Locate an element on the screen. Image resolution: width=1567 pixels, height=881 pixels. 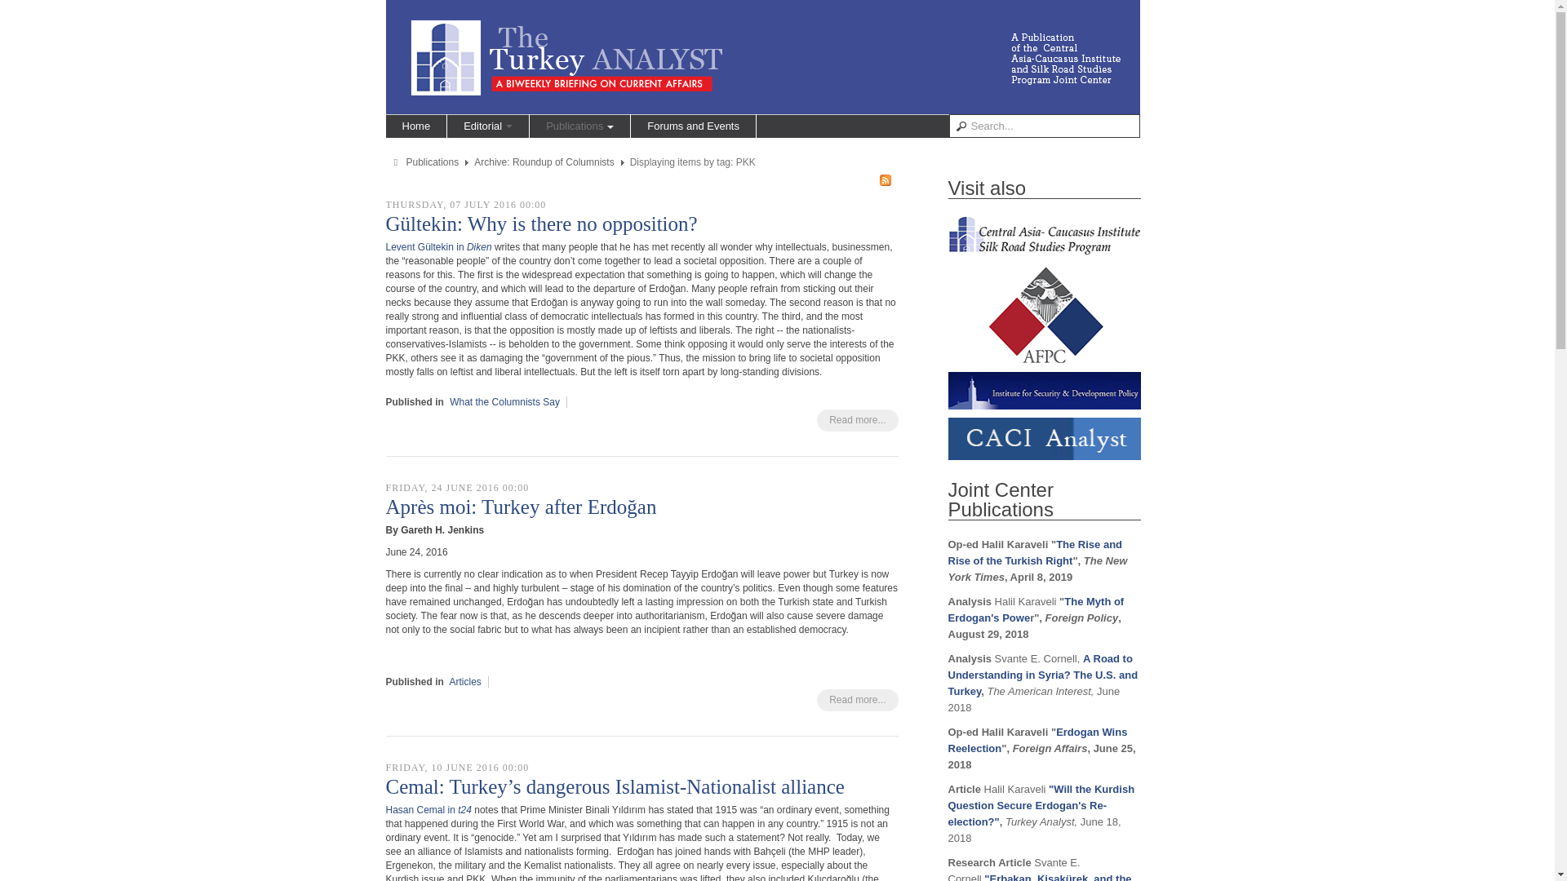
Articles is located at coordinates (465, 682).